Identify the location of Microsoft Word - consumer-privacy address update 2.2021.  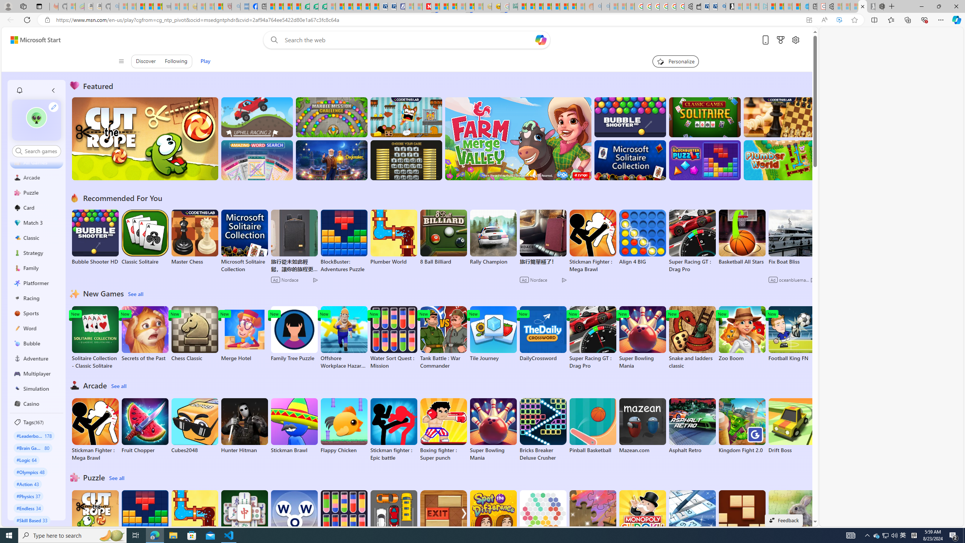
(323, 6).